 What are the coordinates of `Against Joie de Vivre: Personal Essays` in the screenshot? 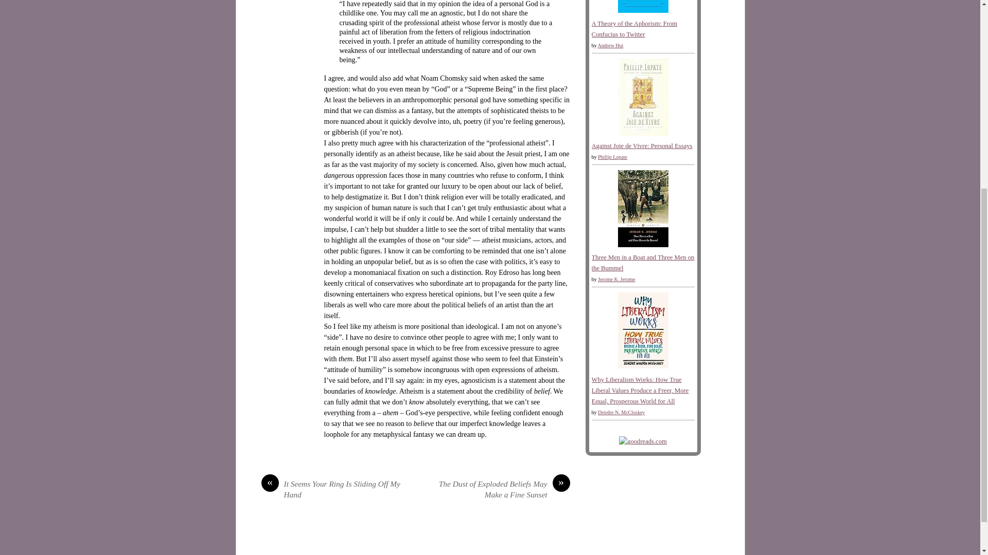 It's located at (642, 145).